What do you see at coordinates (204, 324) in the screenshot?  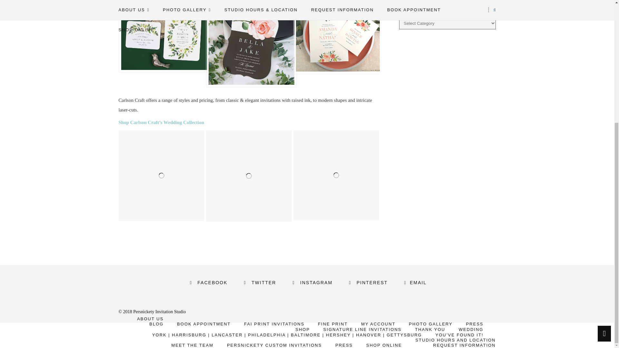 I see `BOOK APPOINTMENT` at bounding box center [204, 324].